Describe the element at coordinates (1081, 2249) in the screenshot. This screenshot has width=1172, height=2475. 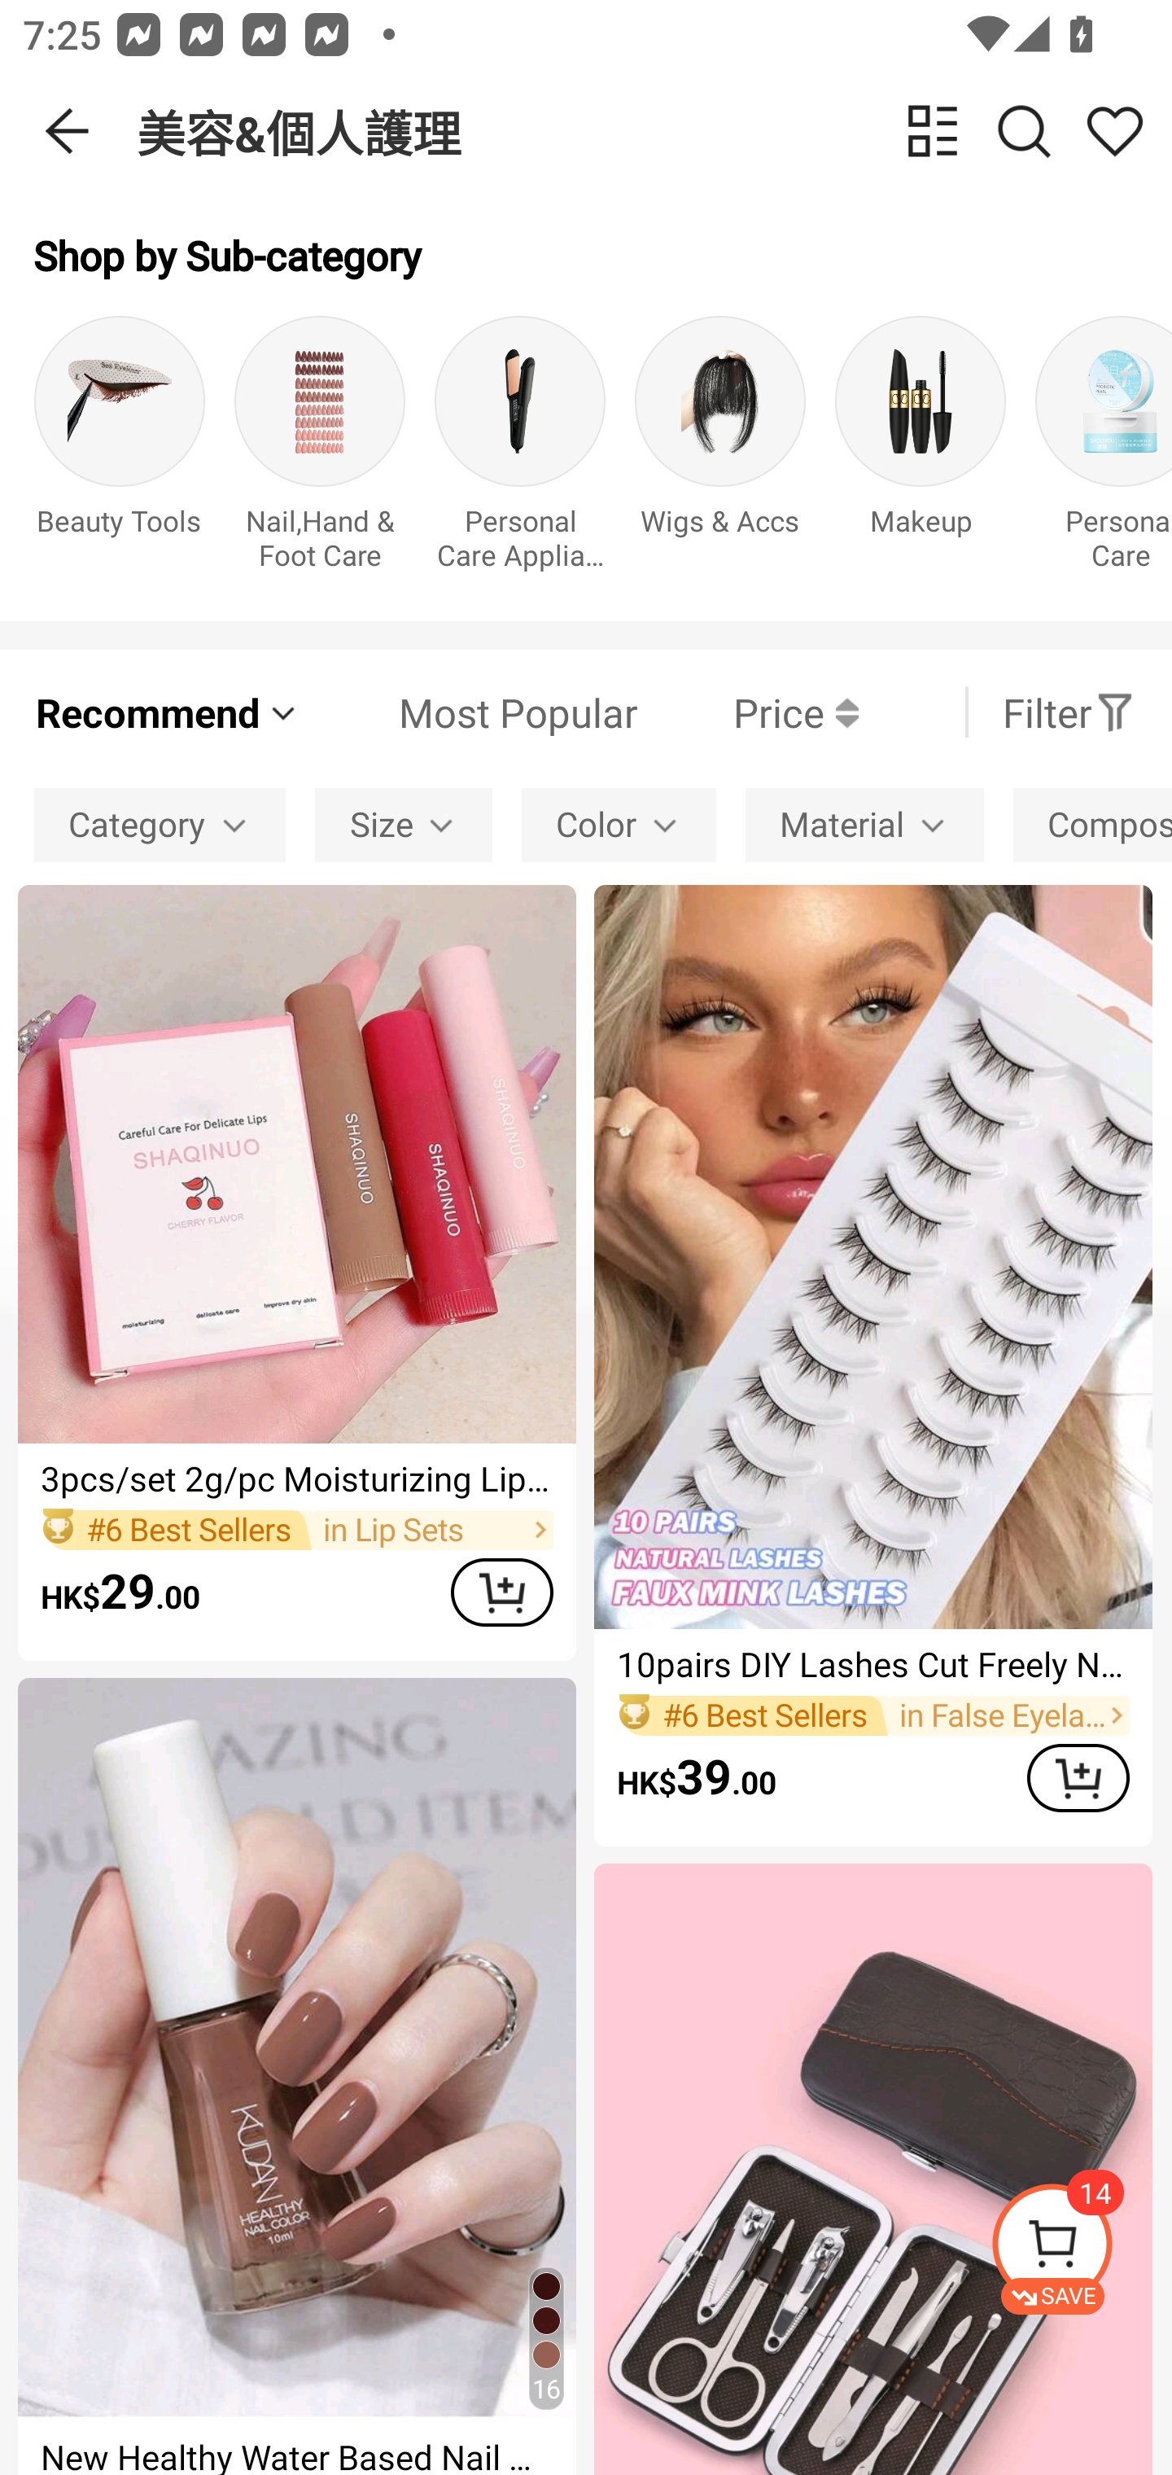
I see `SAVE` at that location.